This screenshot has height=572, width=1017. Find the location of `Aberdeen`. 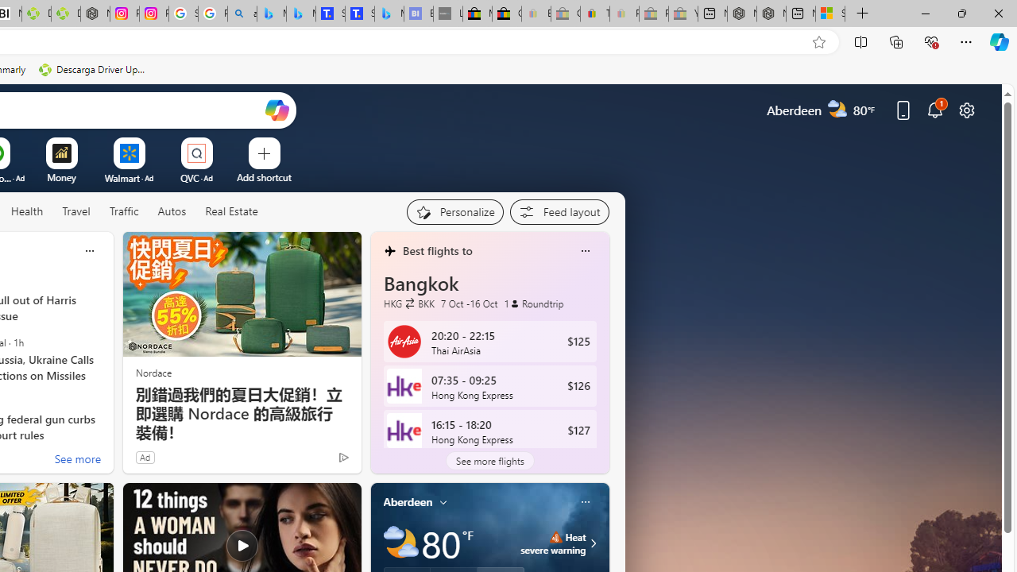

Aberdeen is located at coordinates (408, 501).